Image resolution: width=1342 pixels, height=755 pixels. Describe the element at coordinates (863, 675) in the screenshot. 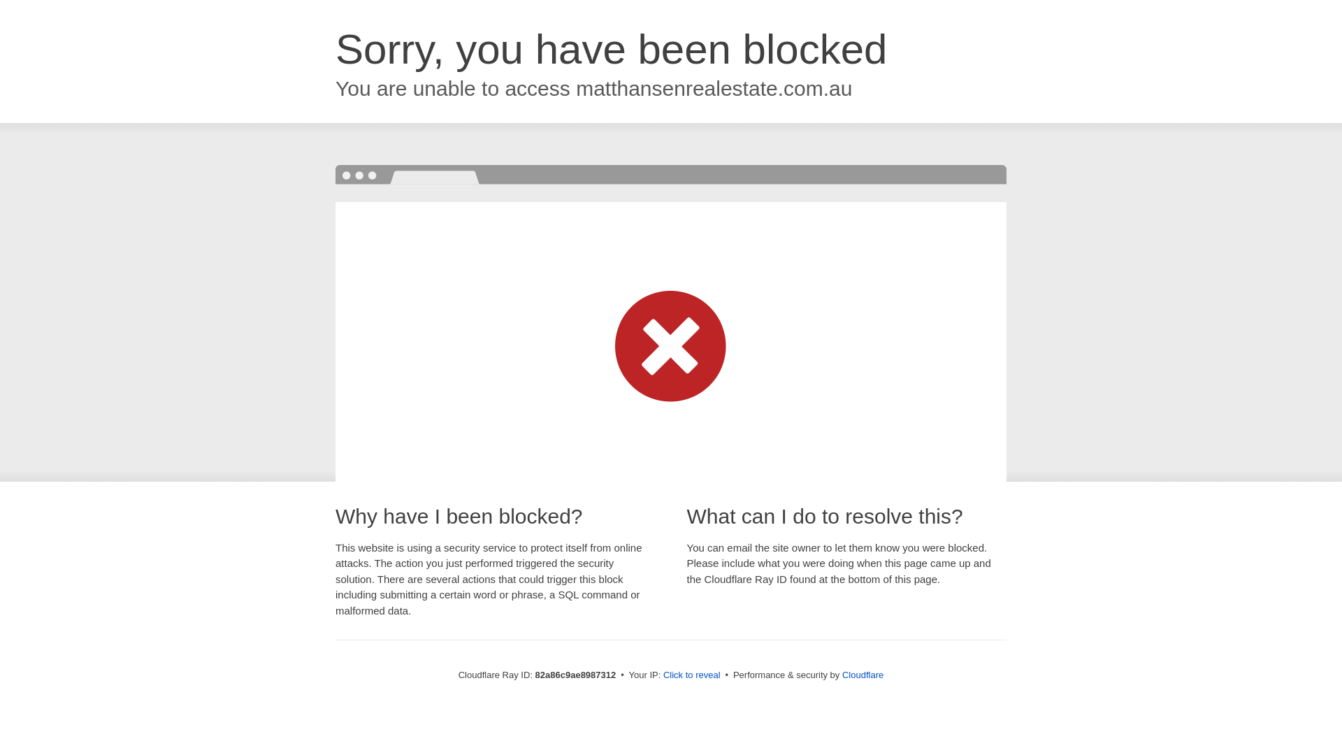

I see `Cloudflare` at that location.